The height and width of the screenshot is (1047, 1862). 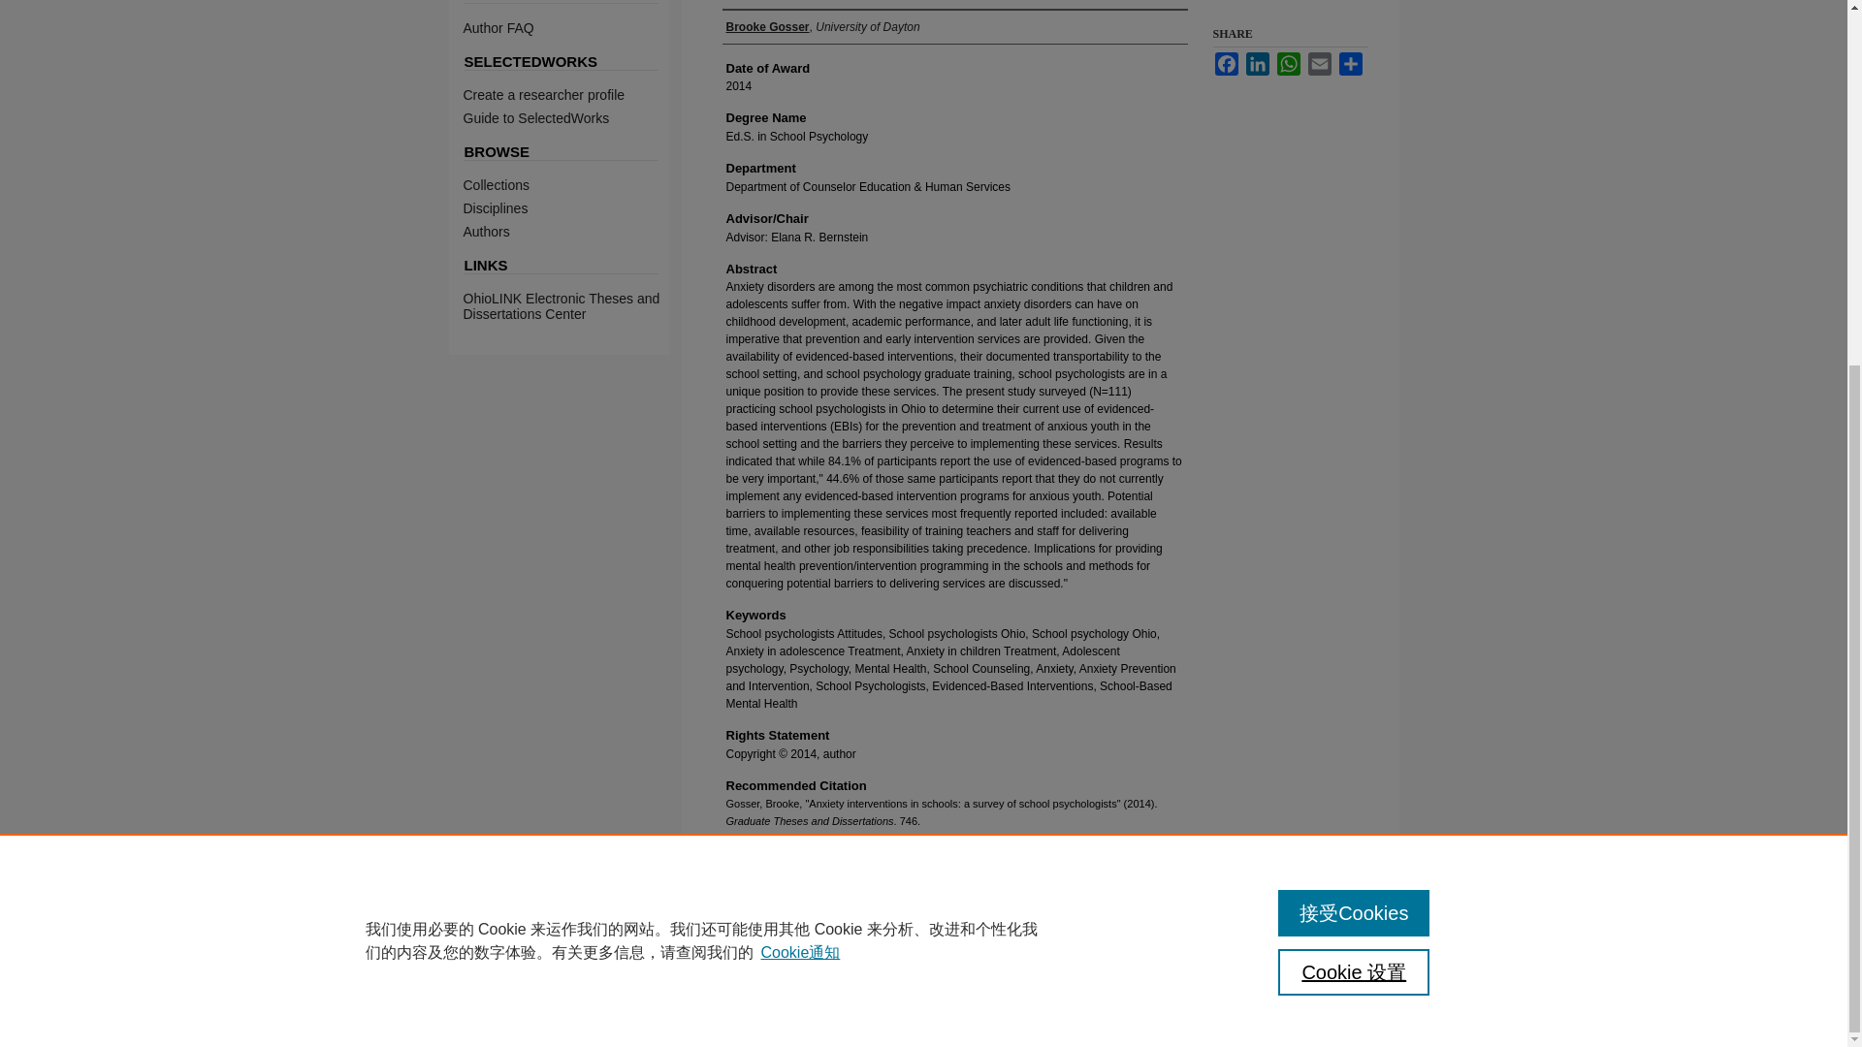 What do you see at coordinates (822, 27) in the screenshot?
I see `Brooke Gosser, University of Dayton` at bounding box center [822, 27].